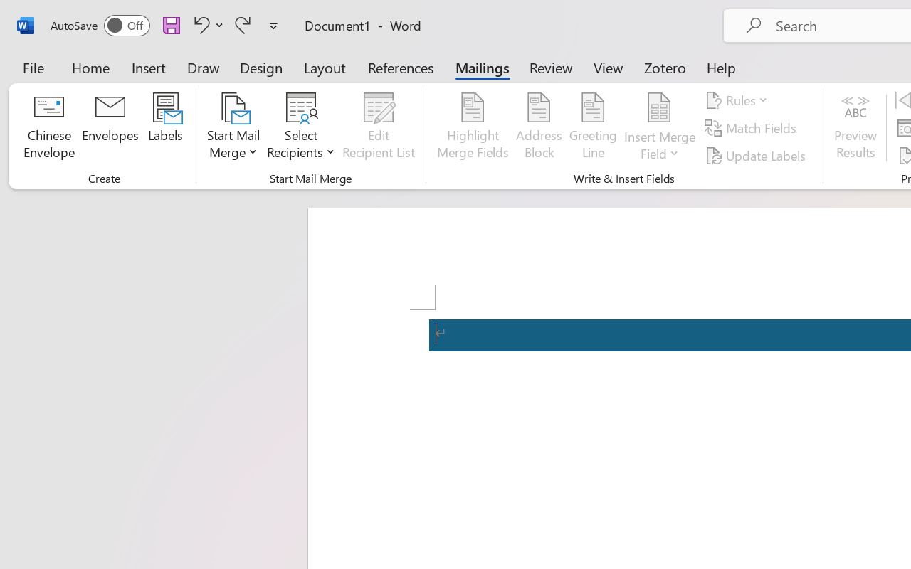 The width and height of the screenshot is (911, 569). Describe the element at coordinates (757, 155) in the screenshot. I see `Update Labels` at that location.